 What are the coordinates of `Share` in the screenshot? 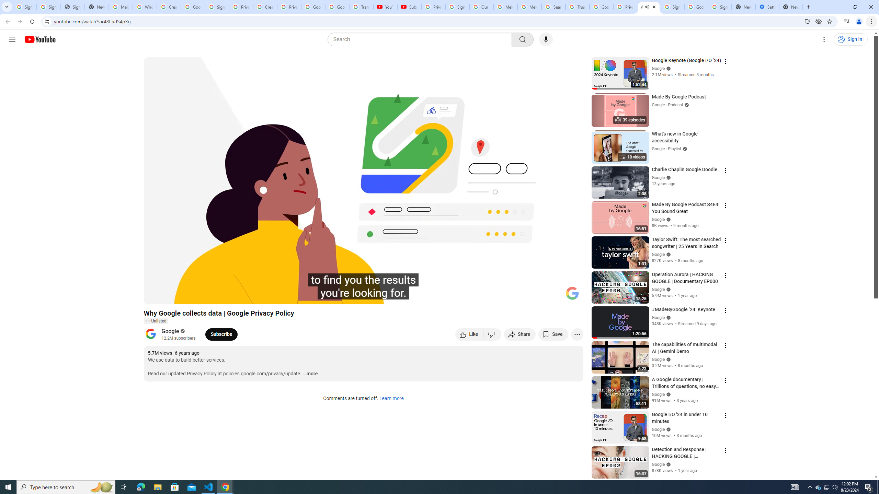 It's located at (520, 334).